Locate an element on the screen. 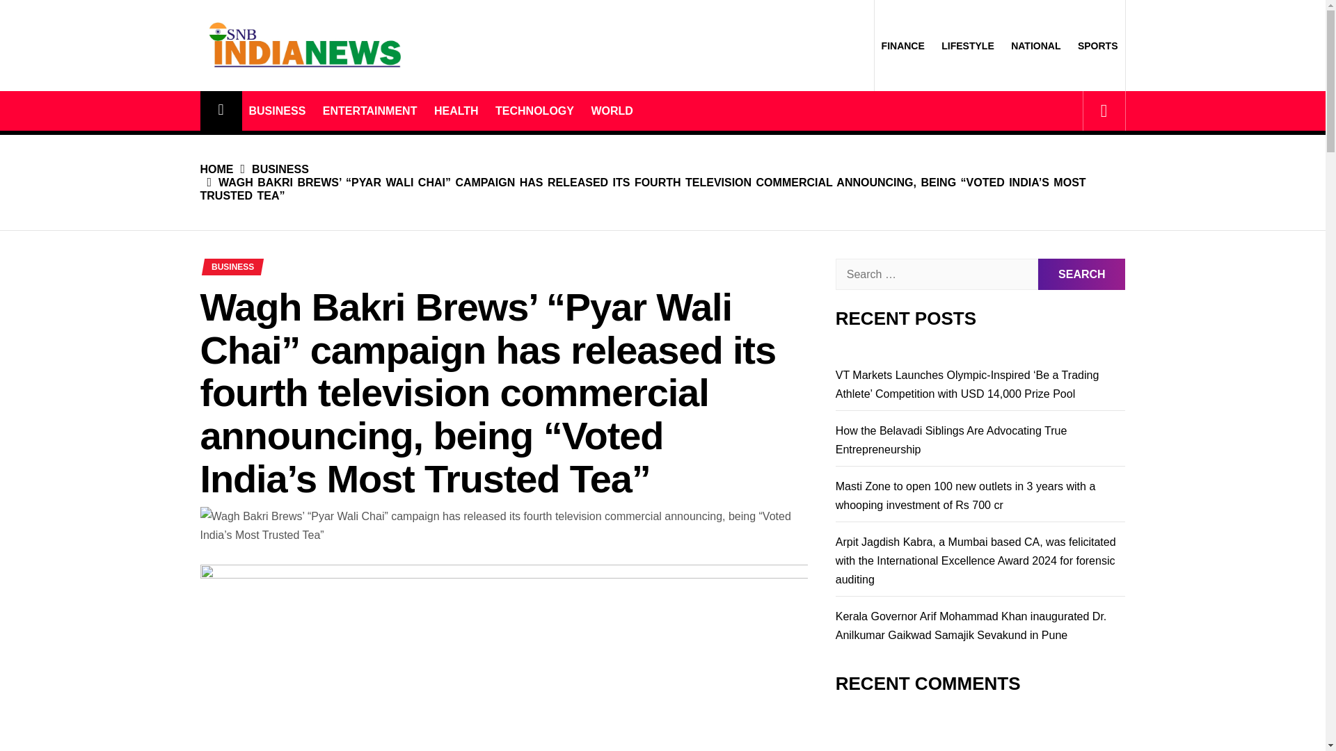 Image resolution: width=1336 pixels, height=751 pixels. SPORTS is located at coordinates (1098, 46).